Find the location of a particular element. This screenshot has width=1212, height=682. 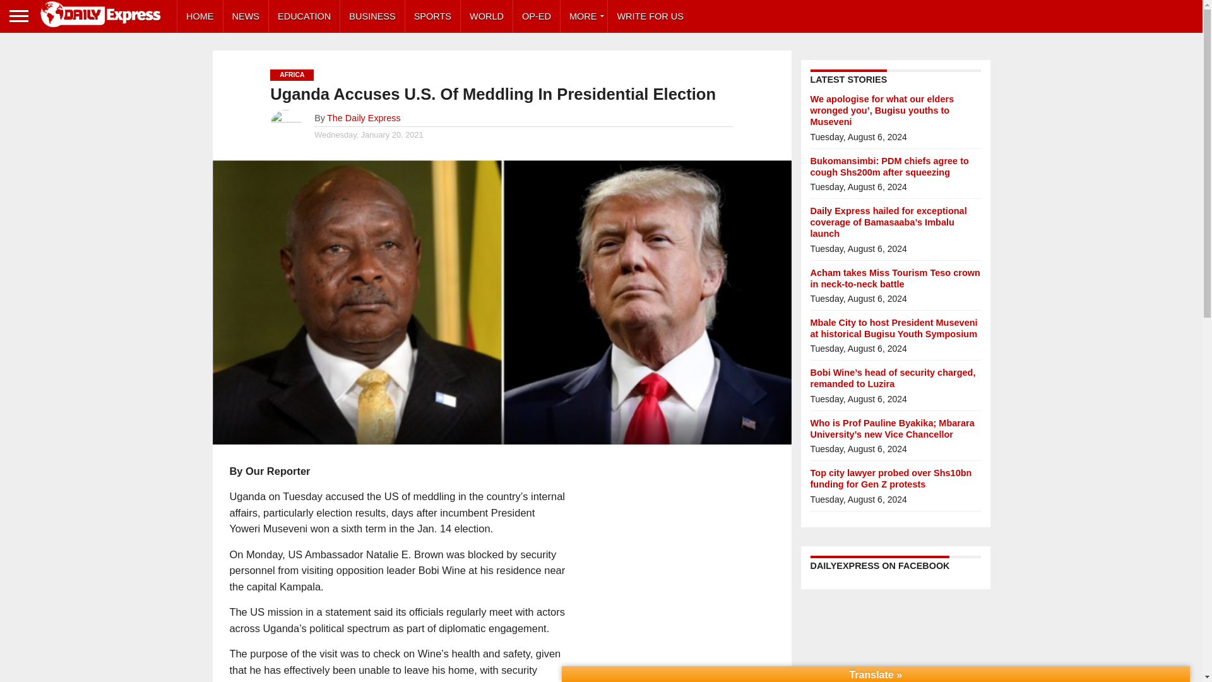

The Daily Express is located at coordinates (364, 118).